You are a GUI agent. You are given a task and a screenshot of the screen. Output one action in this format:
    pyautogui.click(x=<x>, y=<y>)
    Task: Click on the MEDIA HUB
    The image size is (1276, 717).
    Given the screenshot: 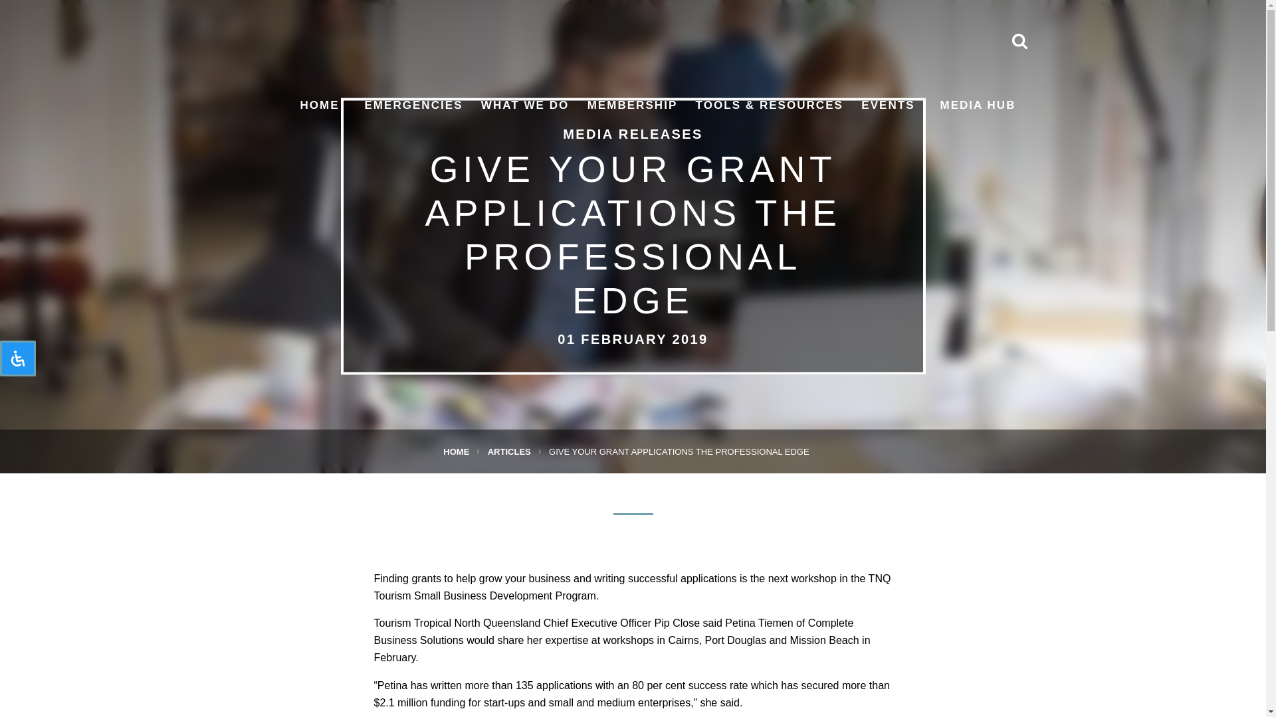 What is the action you would take?
    pyautogui.click(x=977, y=105)
    